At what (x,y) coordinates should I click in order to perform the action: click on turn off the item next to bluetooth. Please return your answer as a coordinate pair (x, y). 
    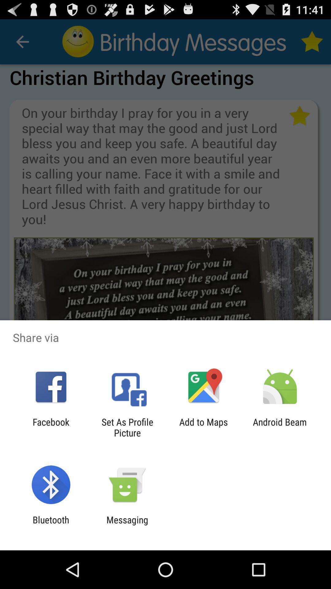
    Looking at the image, I should click on (127, 525).